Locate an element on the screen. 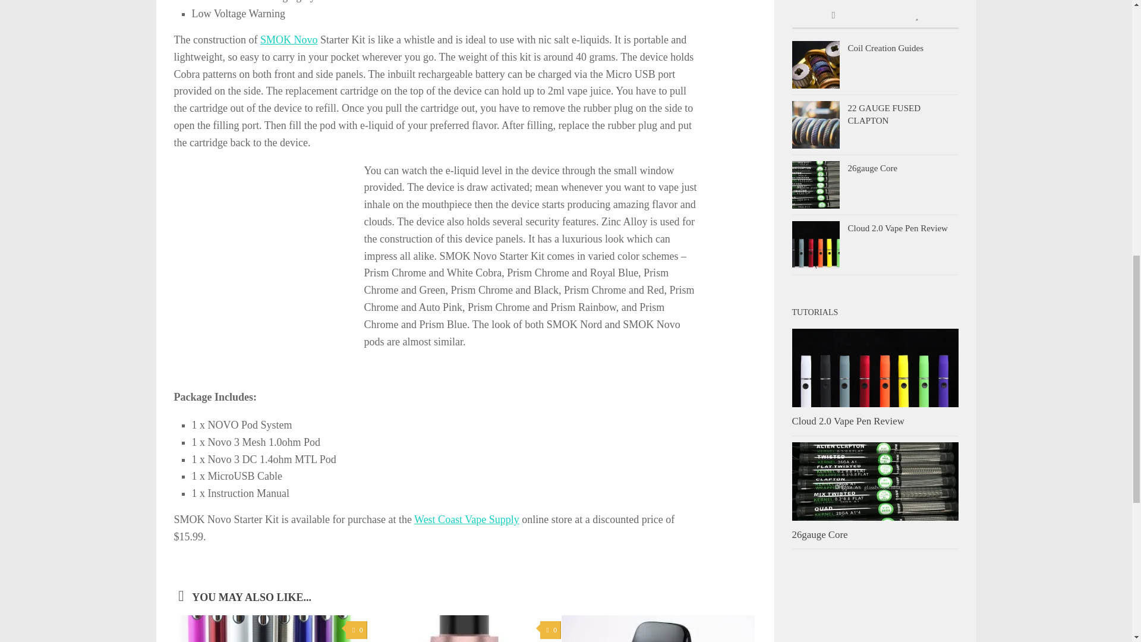 The width and height of the screenshot is (1141, 642). West Coast Vape Supply is located at coordinates (466, 520).